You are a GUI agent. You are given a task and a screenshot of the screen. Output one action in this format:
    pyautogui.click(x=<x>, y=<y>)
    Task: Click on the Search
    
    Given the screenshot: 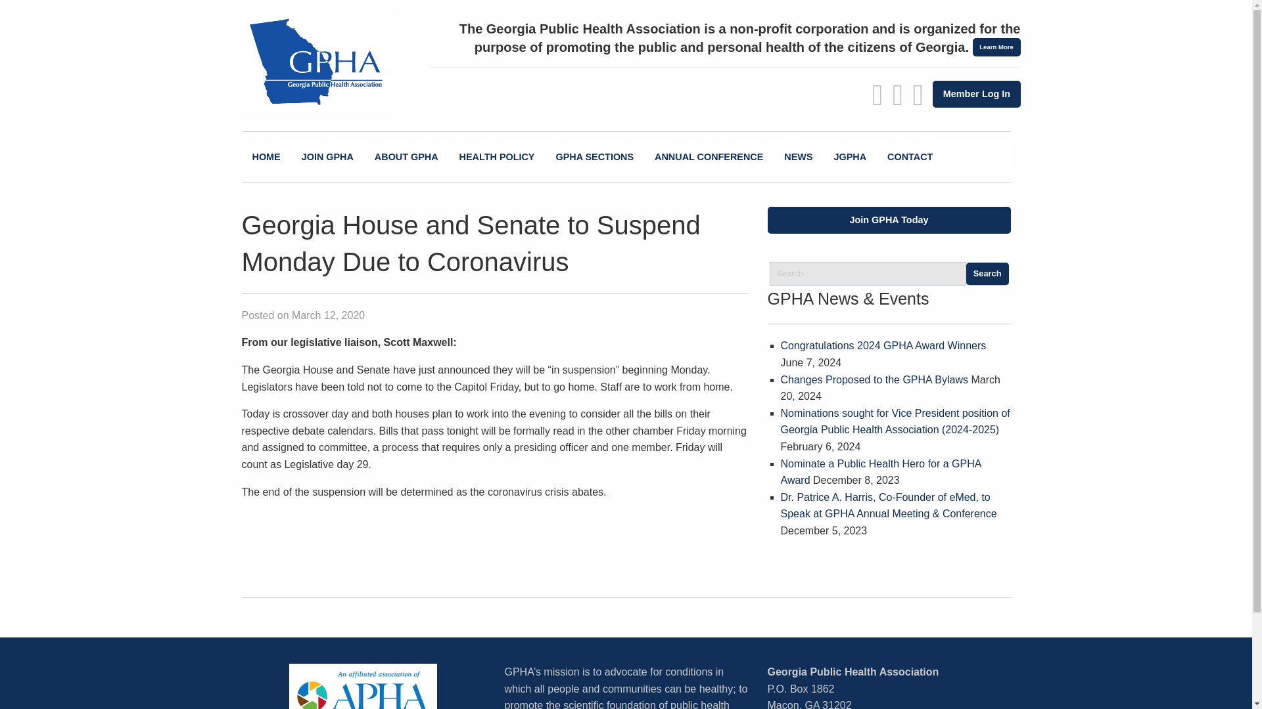 What is the action you would take?
    pyautogui.click(x=987, y=274)
    